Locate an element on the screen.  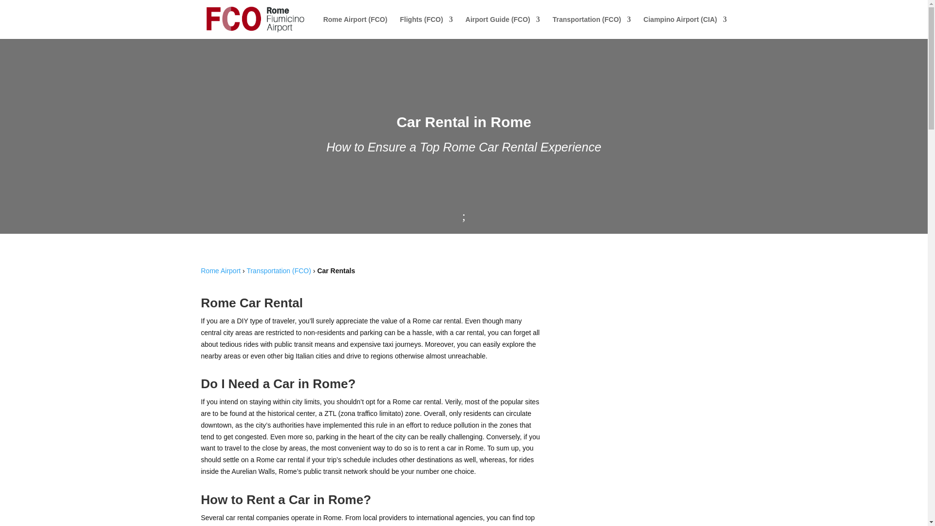
Rome Airport is located at coordinates (220, 270).